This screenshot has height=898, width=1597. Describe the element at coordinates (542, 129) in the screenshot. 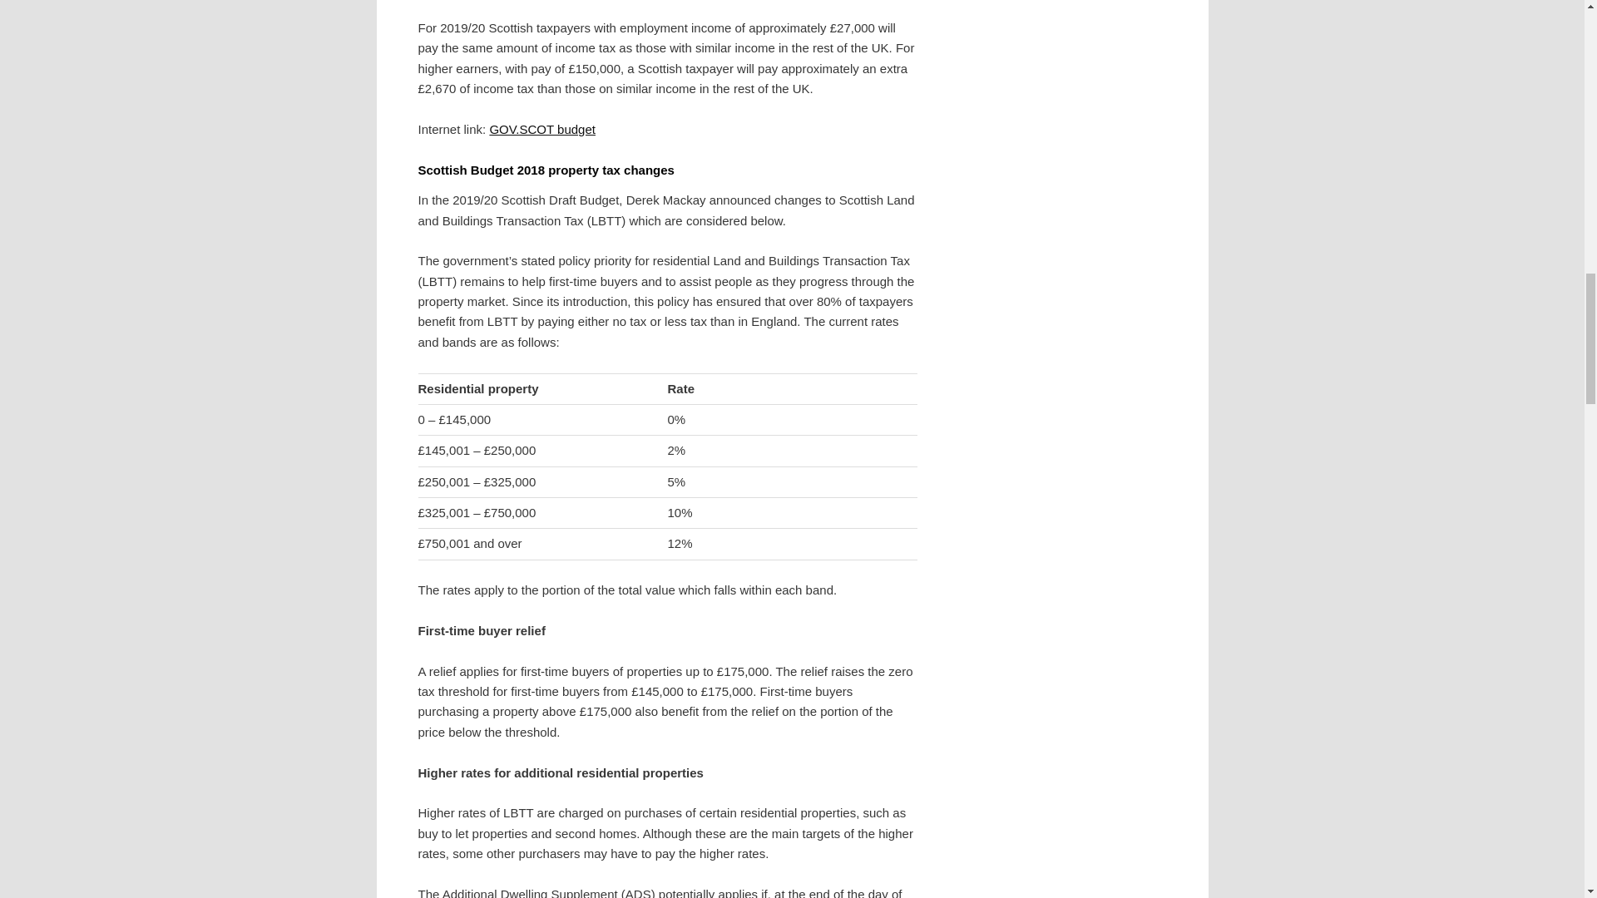

I see `GOV.SCOT budget` at that location.